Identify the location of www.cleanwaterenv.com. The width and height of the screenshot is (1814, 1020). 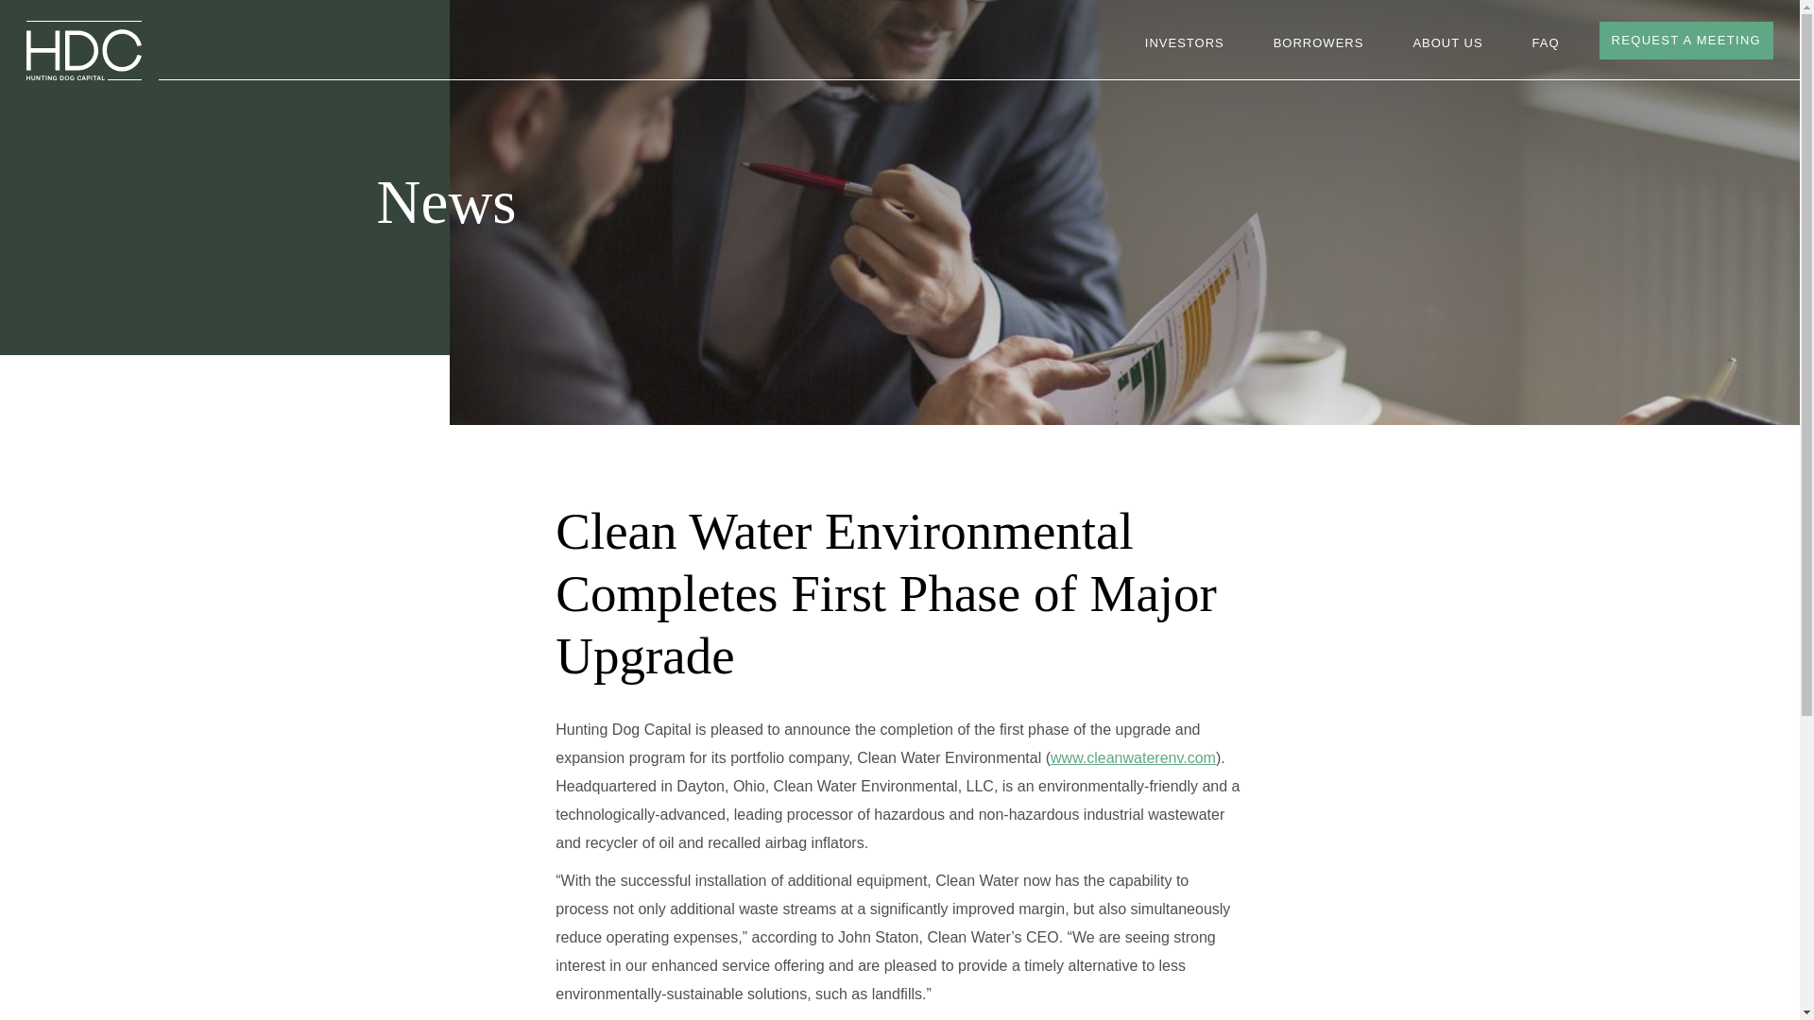
(1132, 757).